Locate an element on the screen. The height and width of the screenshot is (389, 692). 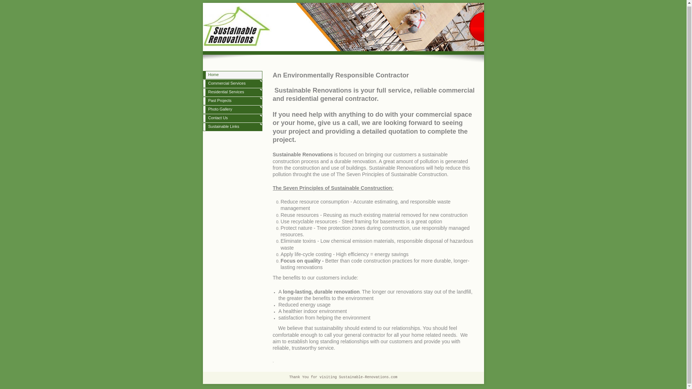
Sustainable Links is located at coordinates (232, 127).